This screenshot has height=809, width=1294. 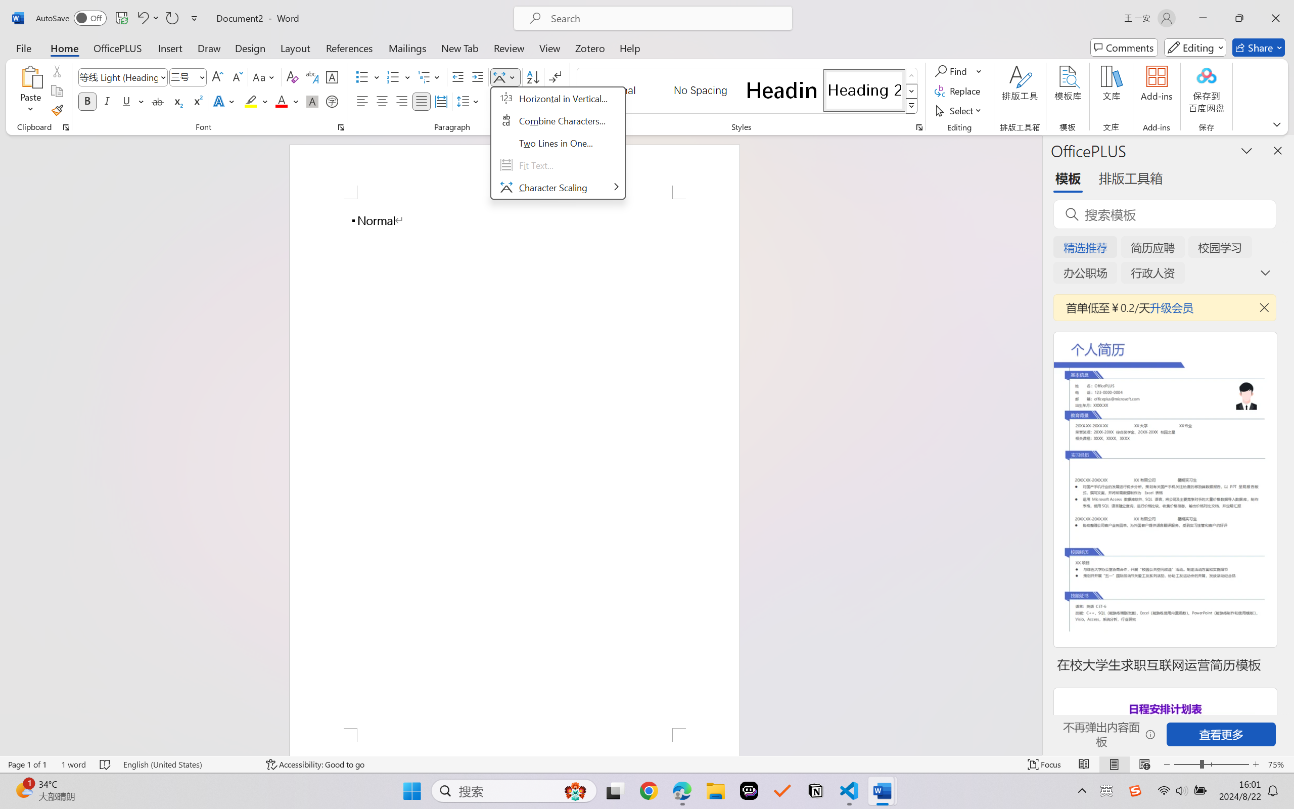 I want to click on Print Layout, so click(x=1115, y=765).